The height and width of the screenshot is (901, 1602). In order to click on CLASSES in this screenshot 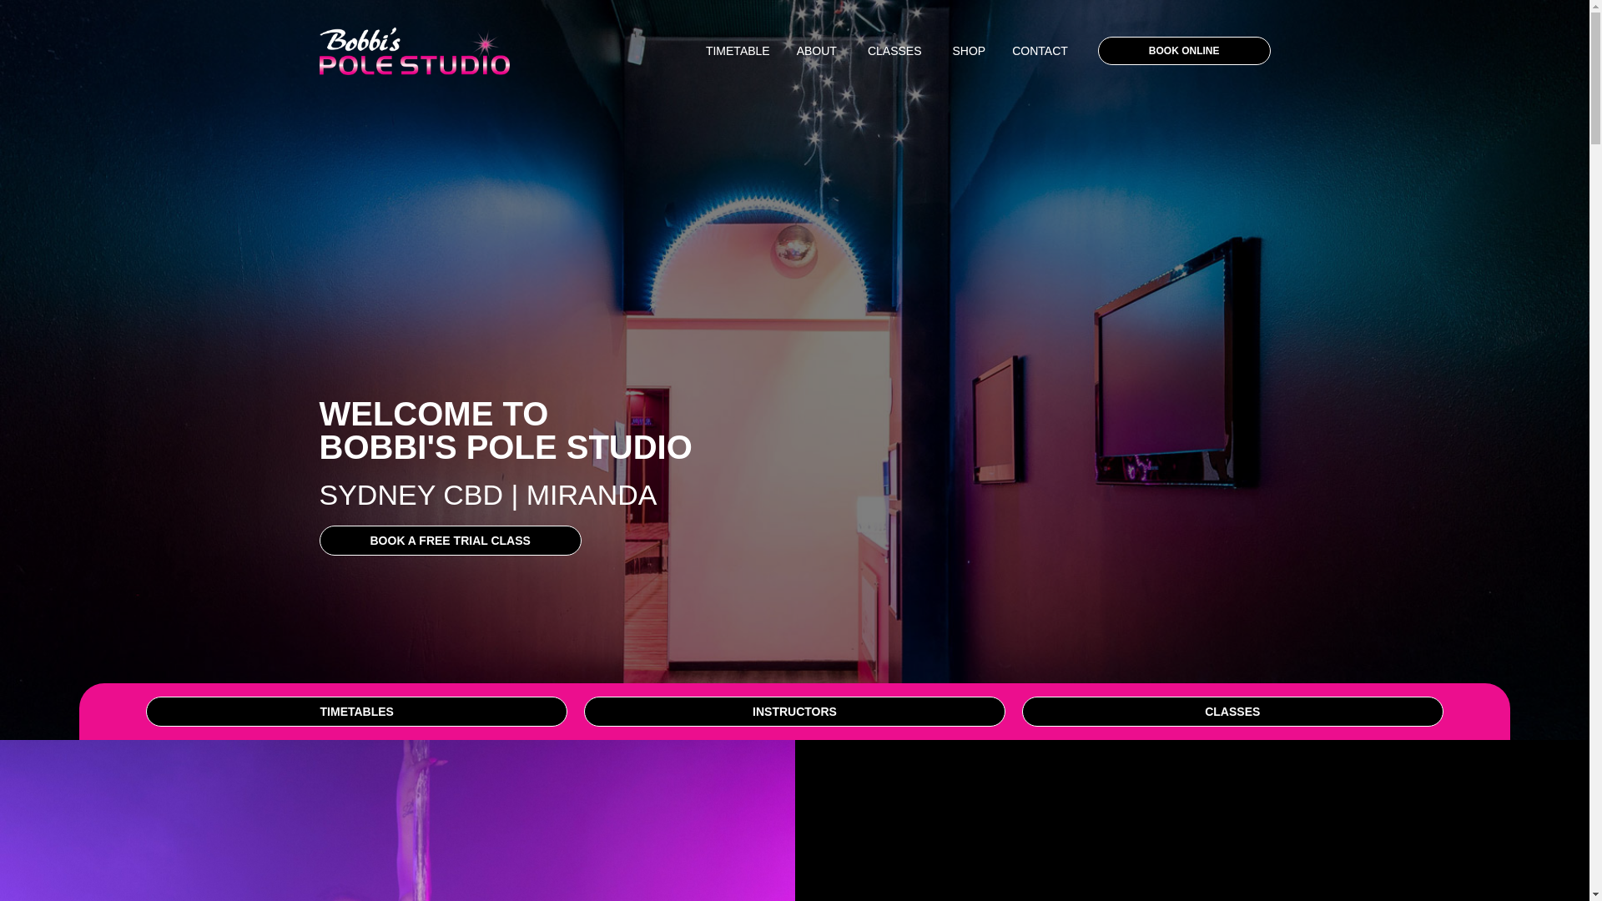, I will do `click(894, 51)`.